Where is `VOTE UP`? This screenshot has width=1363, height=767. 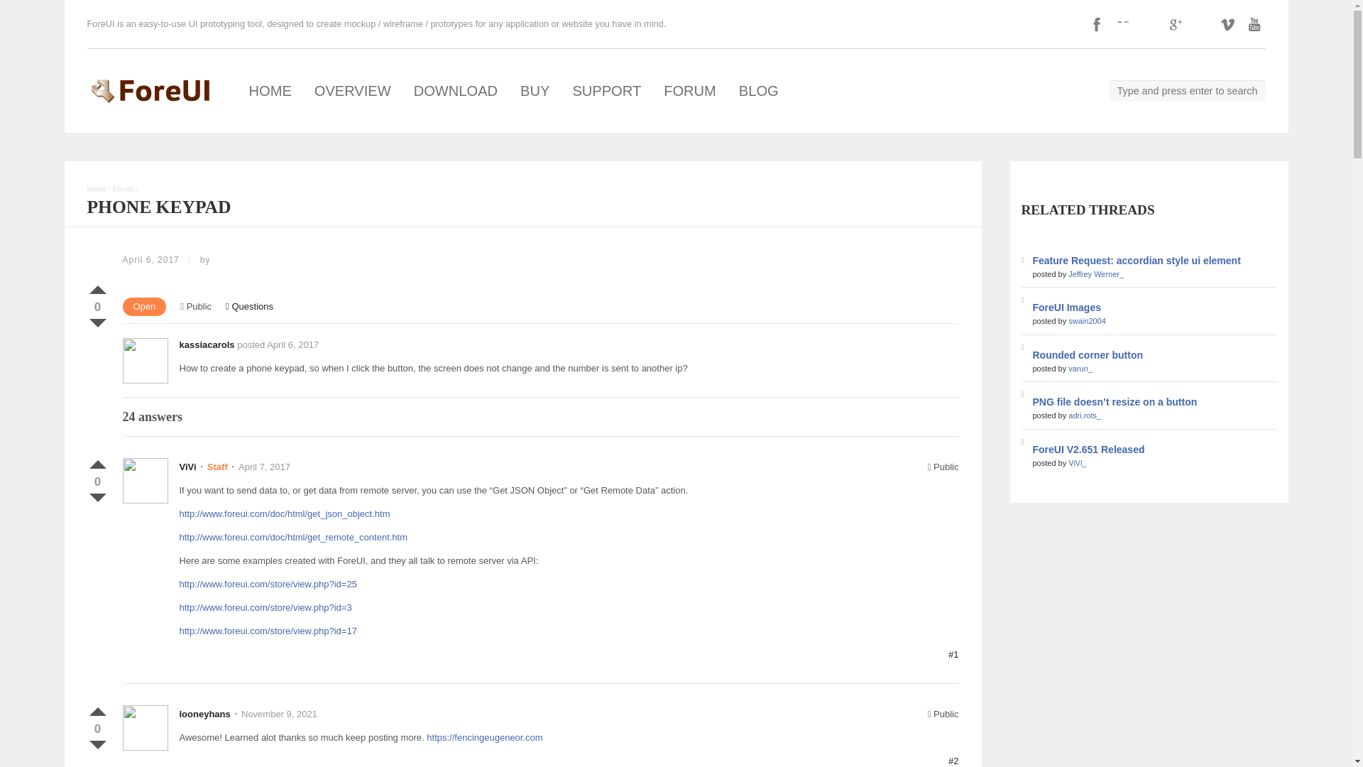 VOTE UP is located at coordinates (97, 287).